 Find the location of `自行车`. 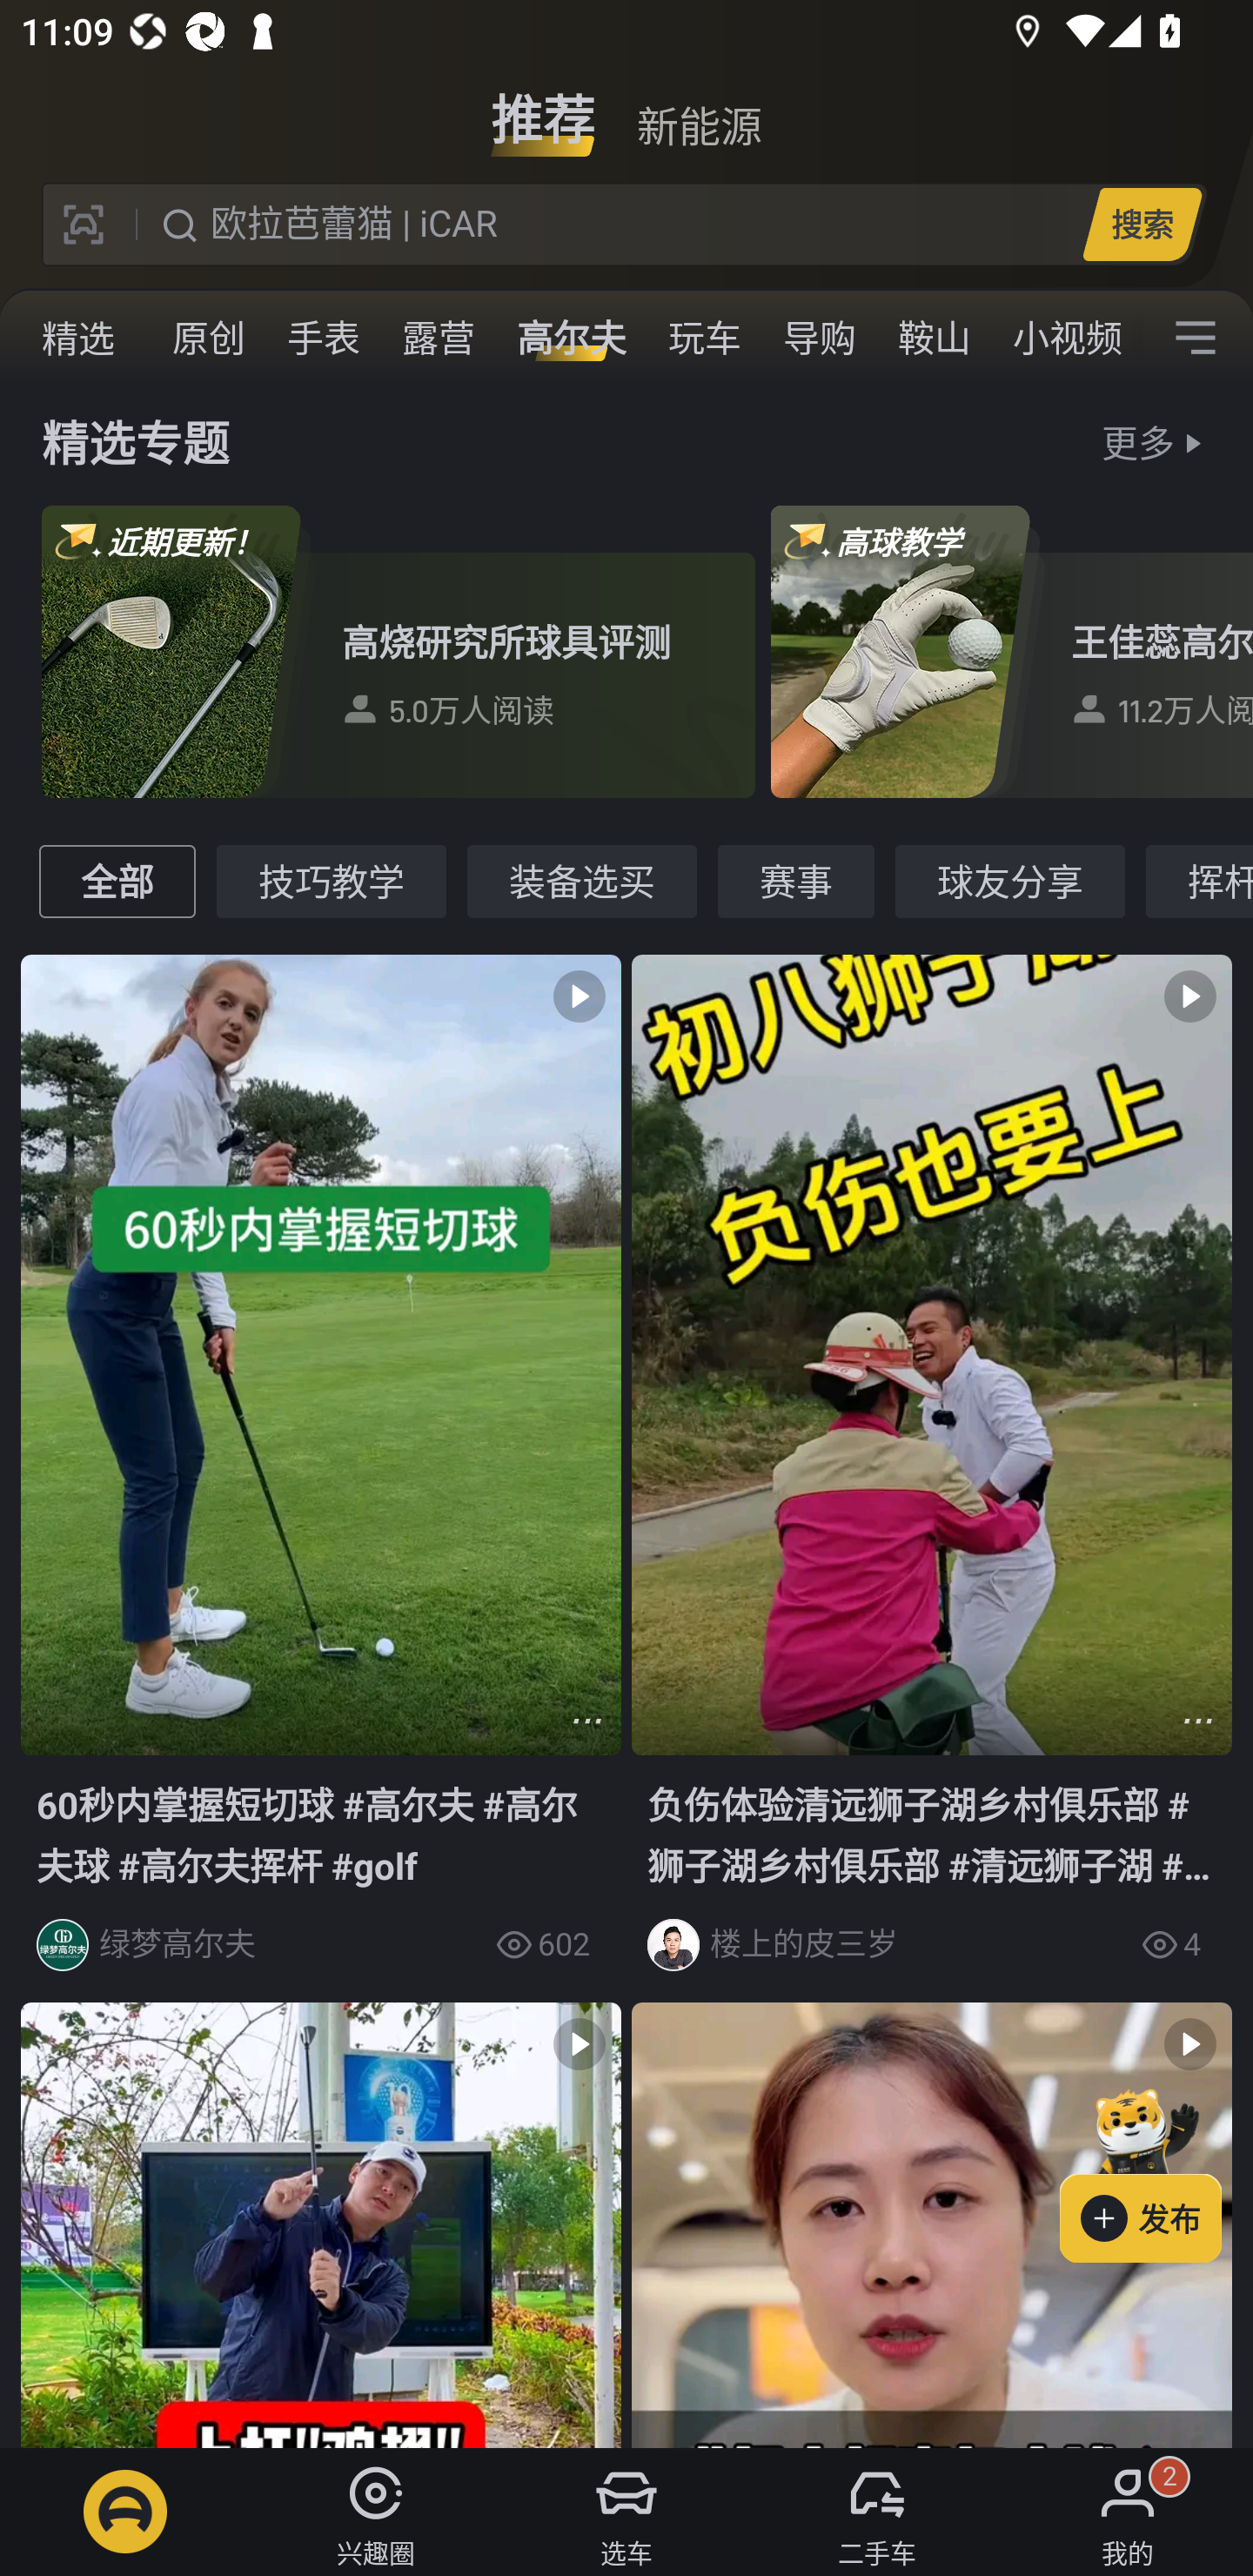

自行车 is located at coordinates (76, 338).